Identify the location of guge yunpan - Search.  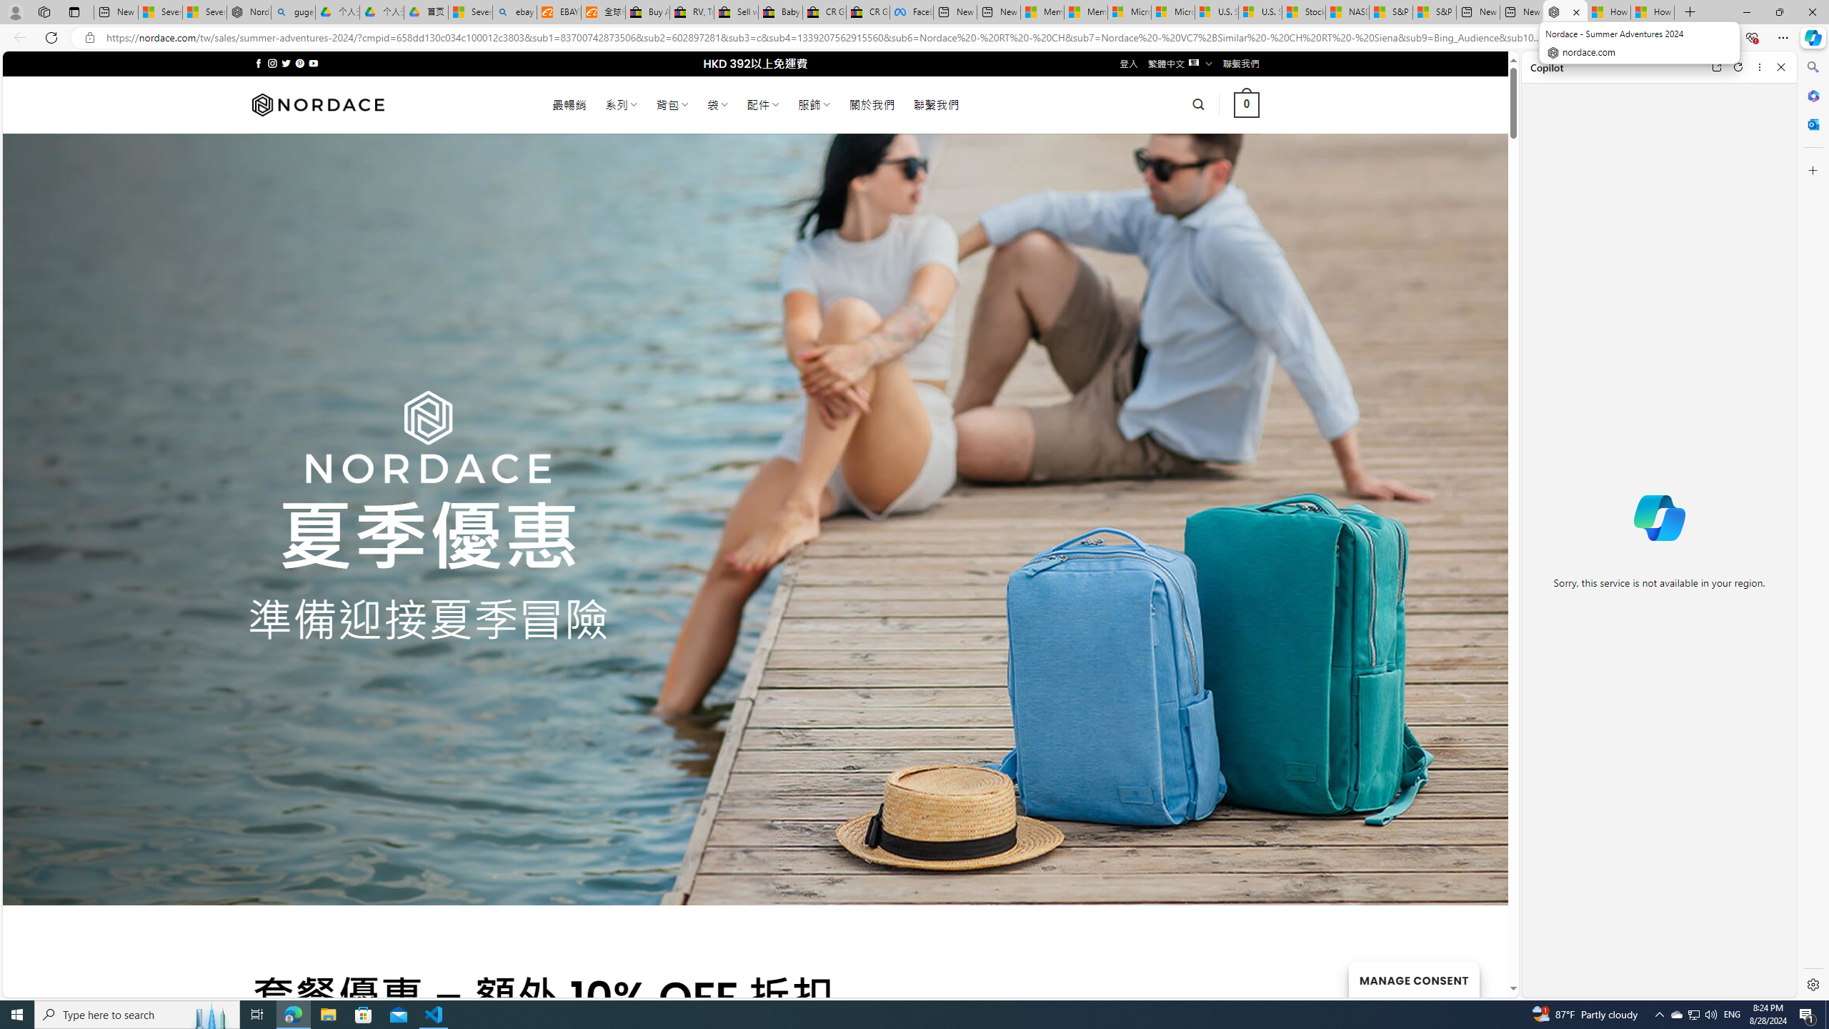
(293, 12).